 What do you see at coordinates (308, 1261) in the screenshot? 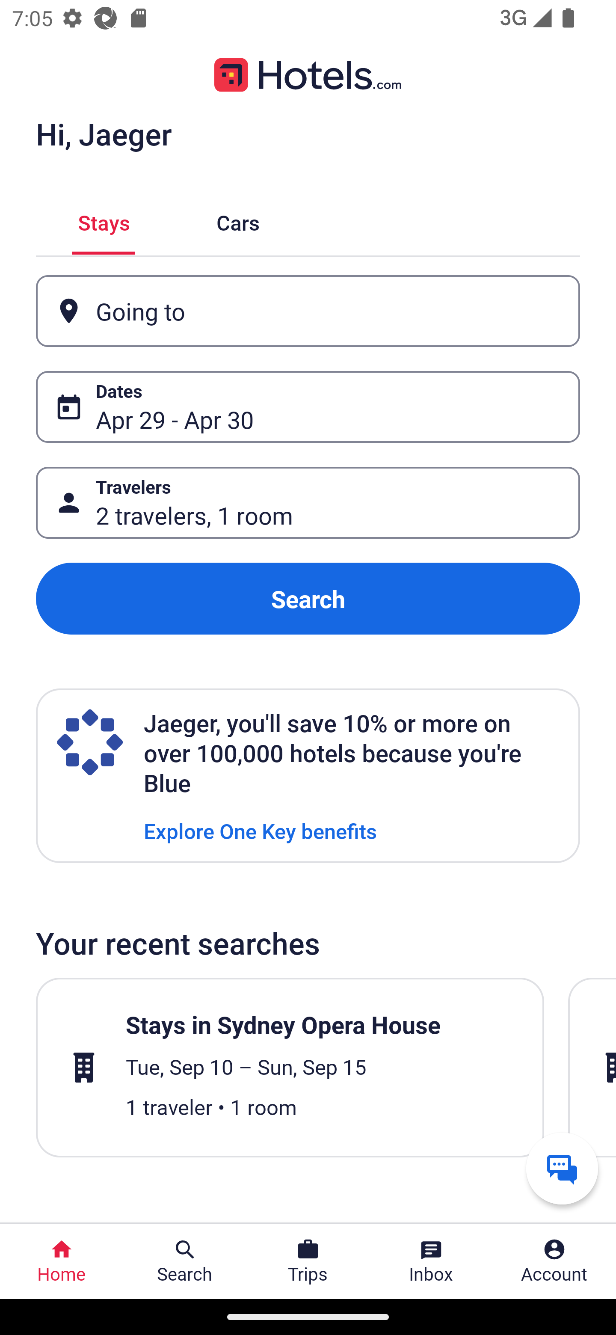
I see `Trips Trips Button` at bounding box center [308, 1261].